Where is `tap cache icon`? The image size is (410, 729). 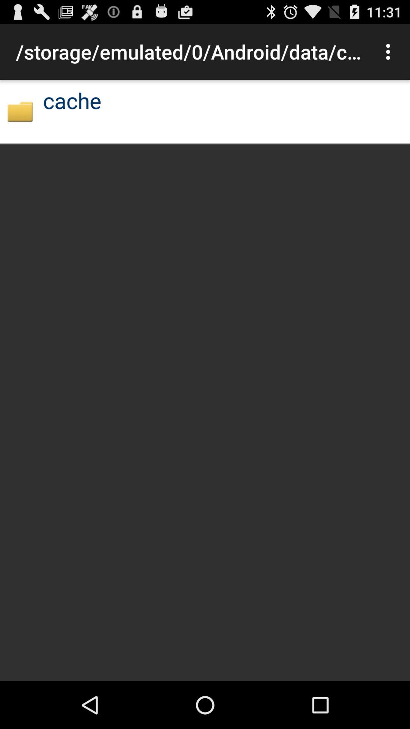 tap cache icon is located at coordinates (72, 100).